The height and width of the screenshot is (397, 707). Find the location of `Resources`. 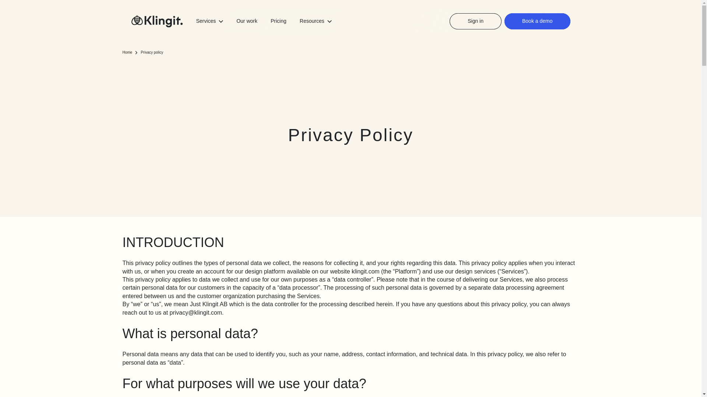

Resources is located at coordinates (316, 21).